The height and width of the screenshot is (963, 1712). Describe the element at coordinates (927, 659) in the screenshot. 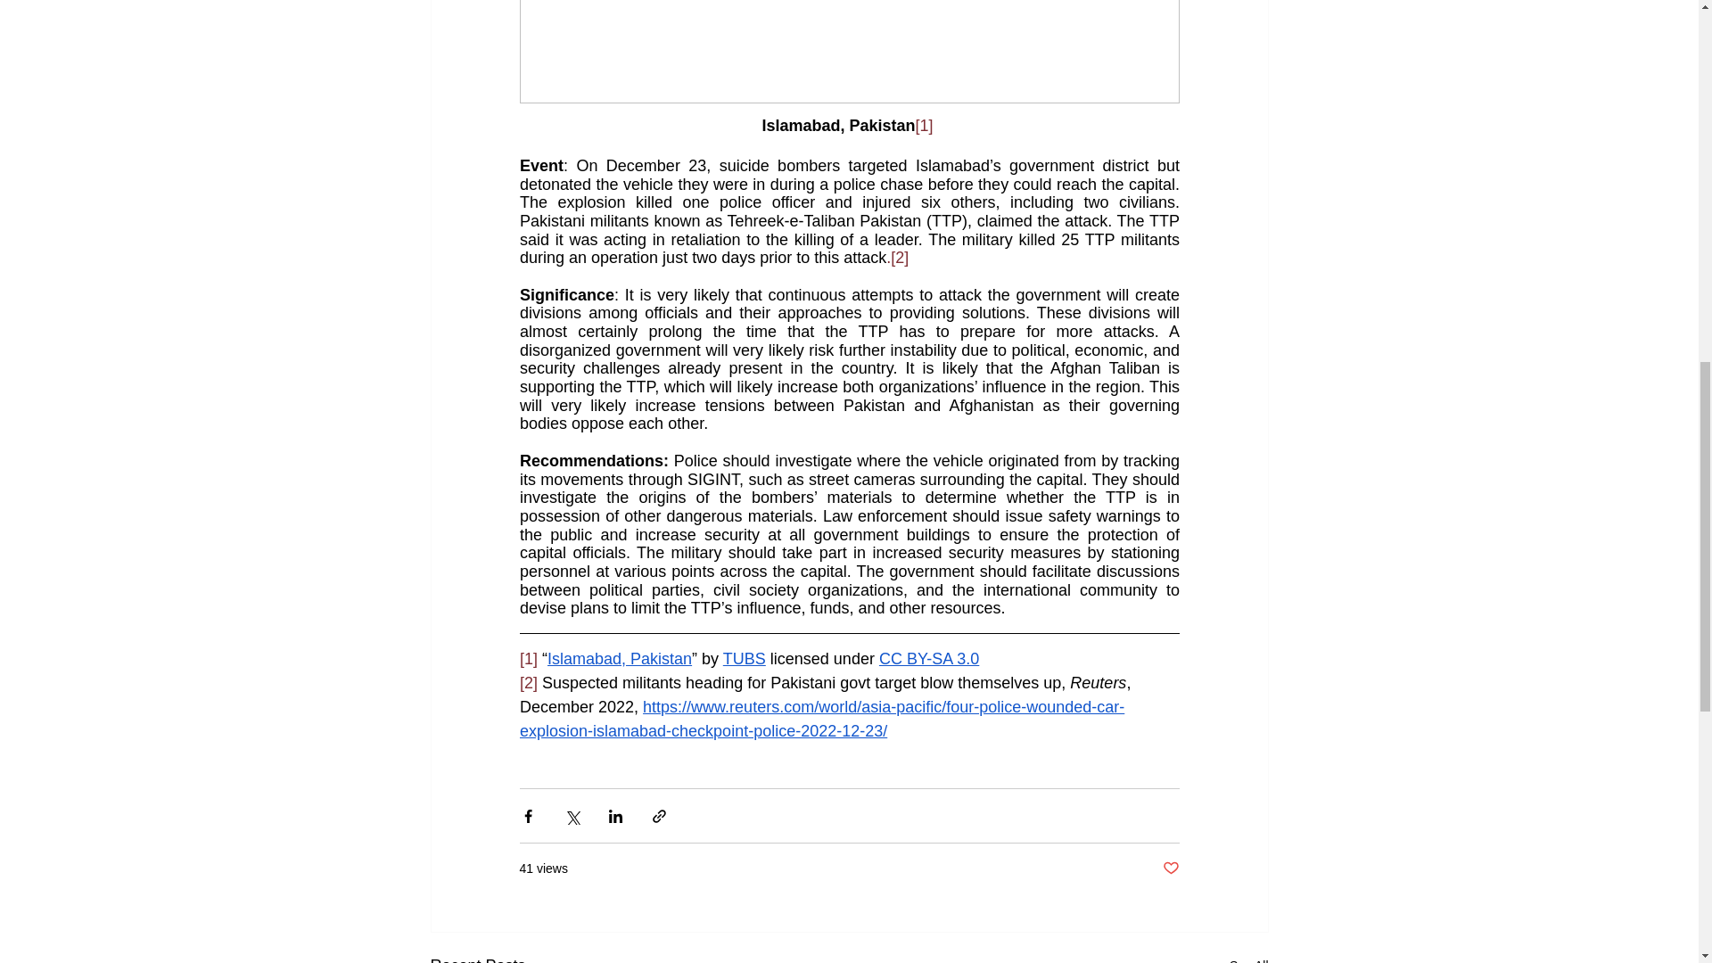

I see `CC BY-SA 3.0` at that location.